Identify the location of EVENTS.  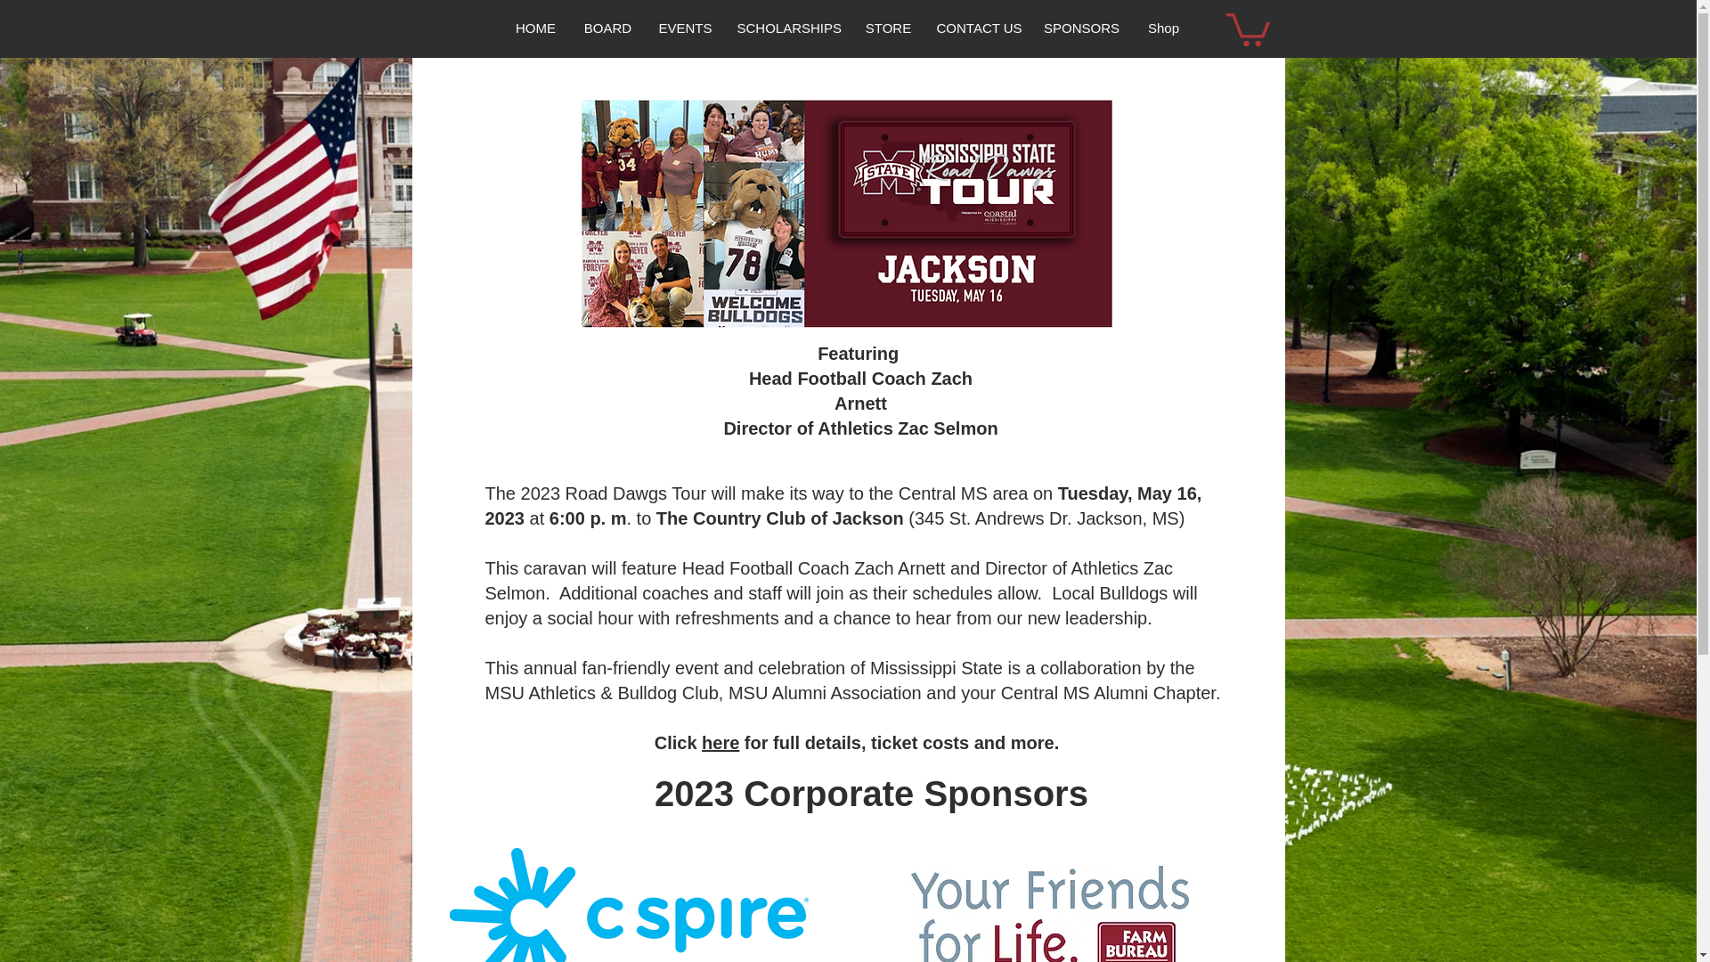
(684, 29).